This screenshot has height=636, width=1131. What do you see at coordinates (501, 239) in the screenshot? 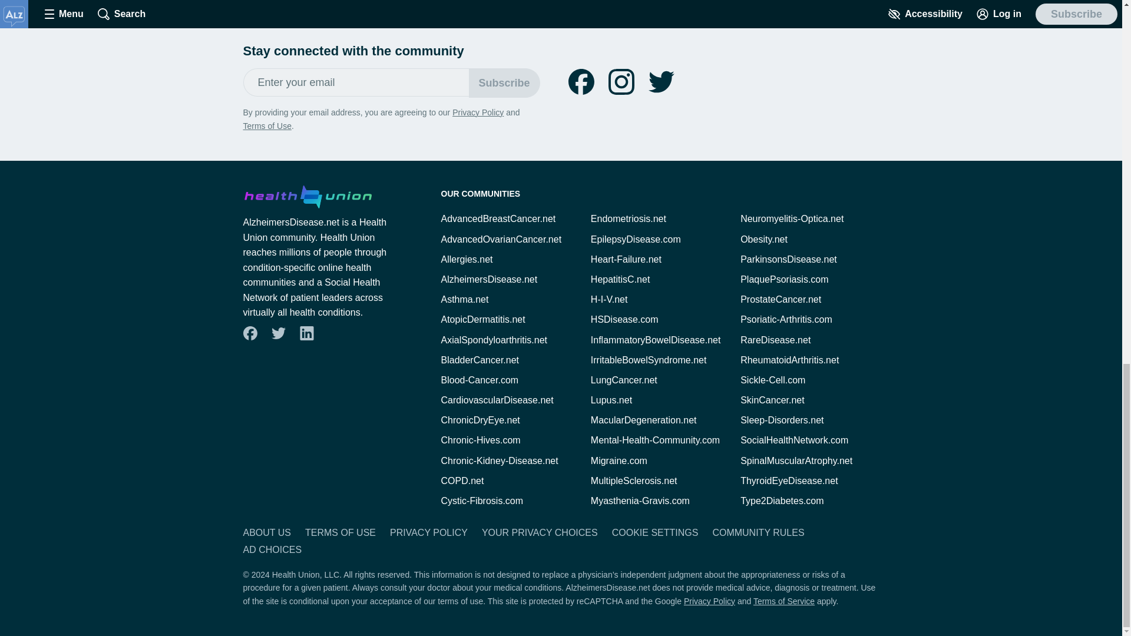
I see `AdvancedOvarianCancer.net` at bounding box center [501, 239].